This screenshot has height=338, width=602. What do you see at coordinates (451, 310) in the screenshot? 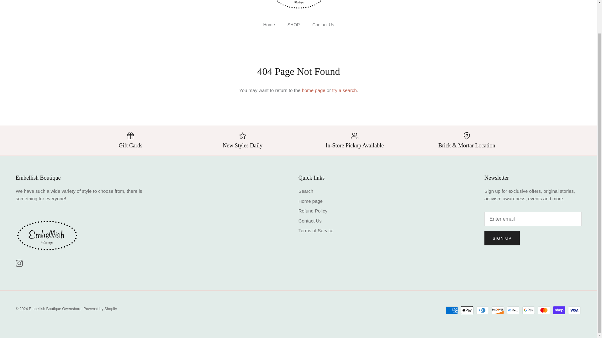
I see `American Express` at bounding box center [451, 310].